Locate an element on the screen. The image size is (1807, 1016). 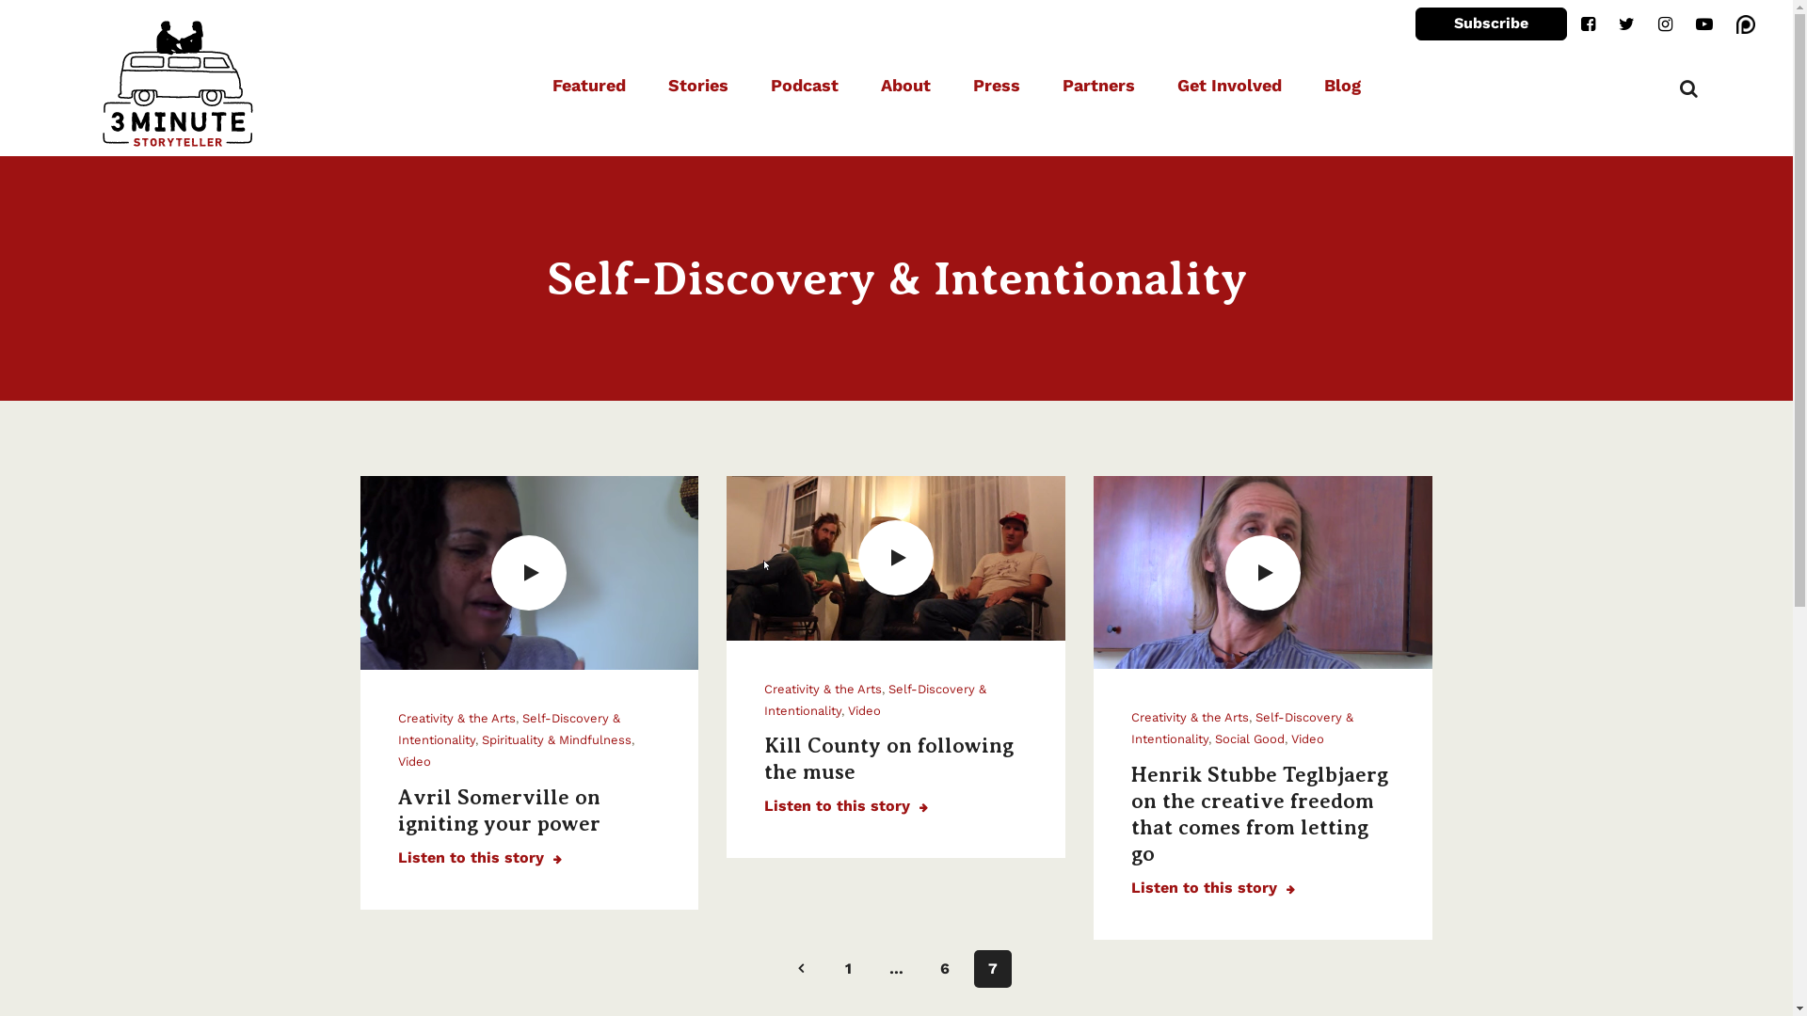
Self-Discovery & Intentionality is located at coordinates (1242, 728).